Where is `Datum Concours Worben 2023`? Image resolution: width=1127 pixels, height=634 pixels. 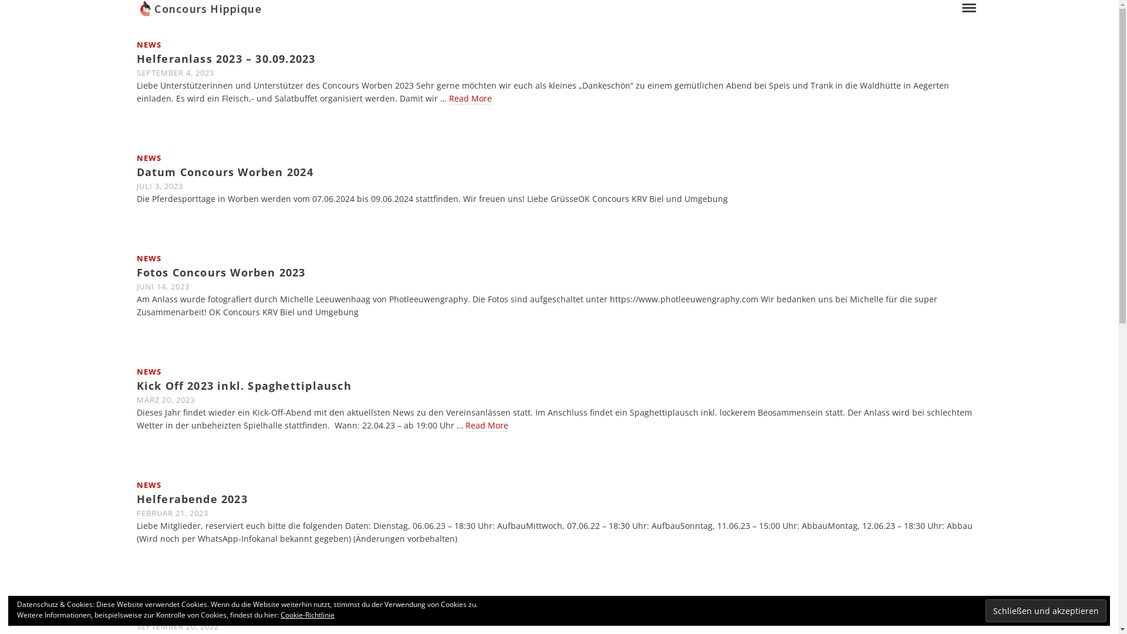 Datum Concours Worben 2023 is located at coordinates (559, 612).